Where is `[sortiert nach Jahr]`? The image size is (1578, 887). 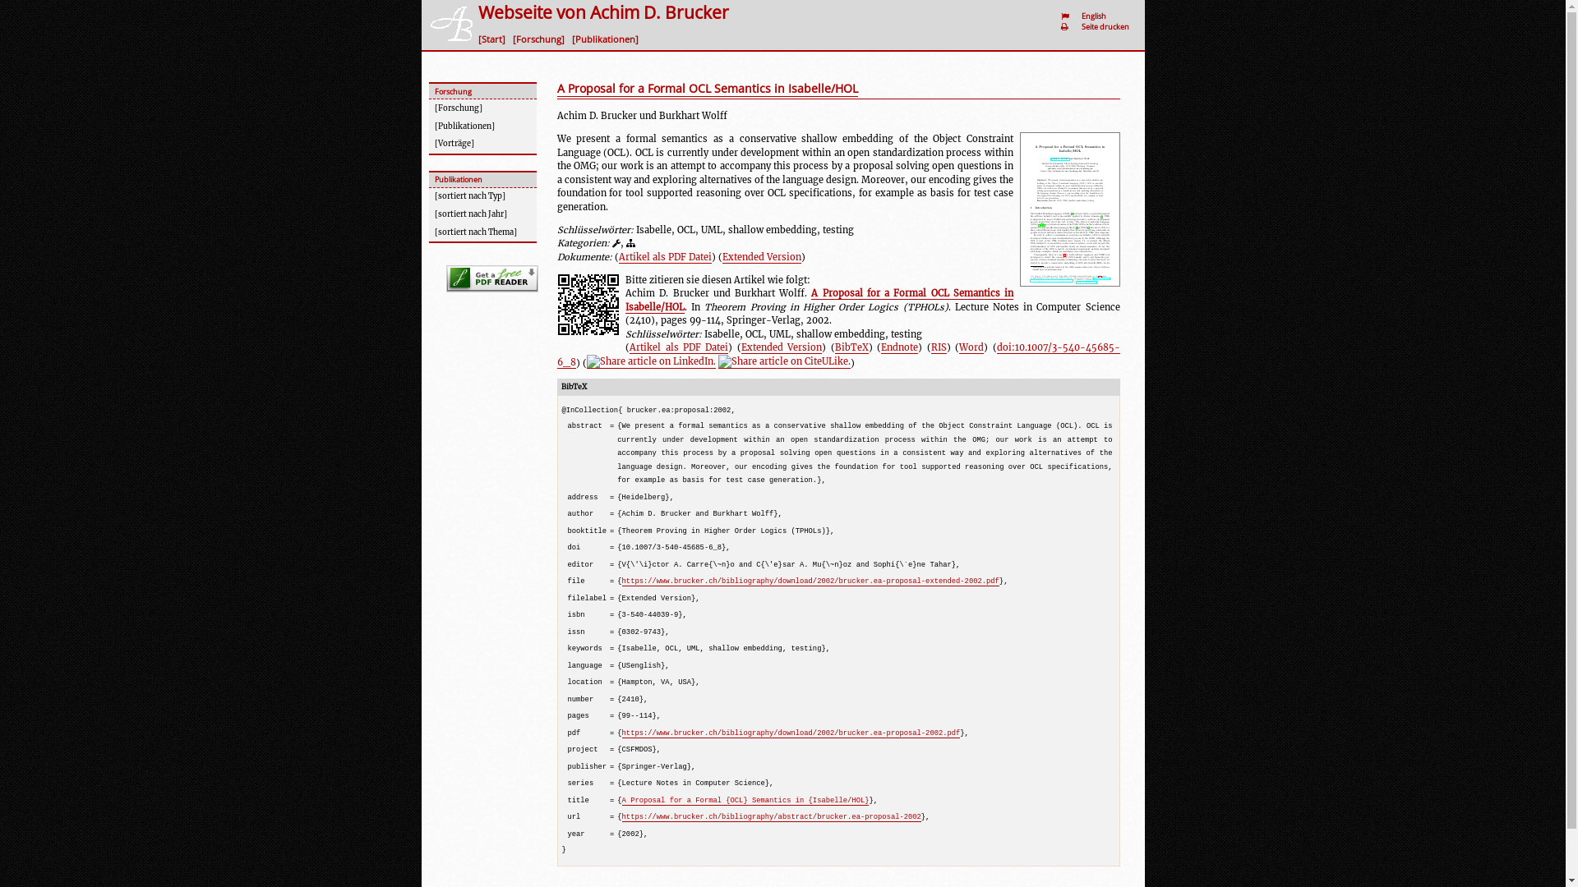 [sortiert nach Jahr] is located at coordinates (483, 215).